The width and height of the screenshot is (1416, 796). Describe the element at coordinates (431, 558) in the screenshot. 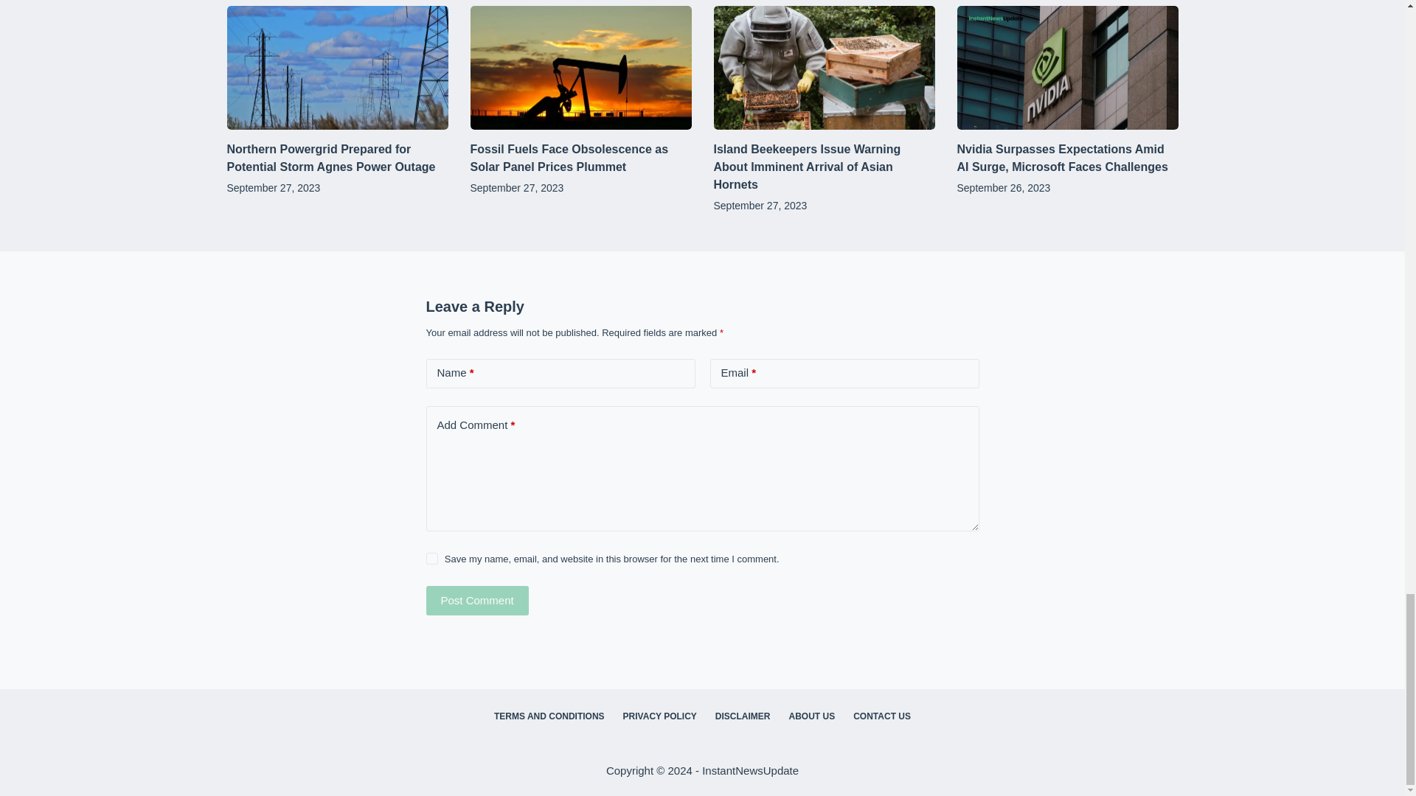

I see `yes` at that location.